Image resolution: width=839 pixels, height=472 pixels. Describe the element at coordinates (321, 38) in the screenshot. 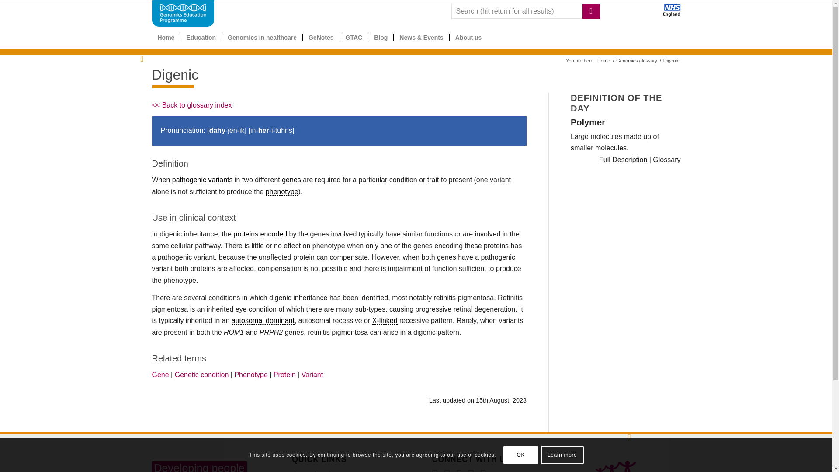

I see `GeNotes` at that location.